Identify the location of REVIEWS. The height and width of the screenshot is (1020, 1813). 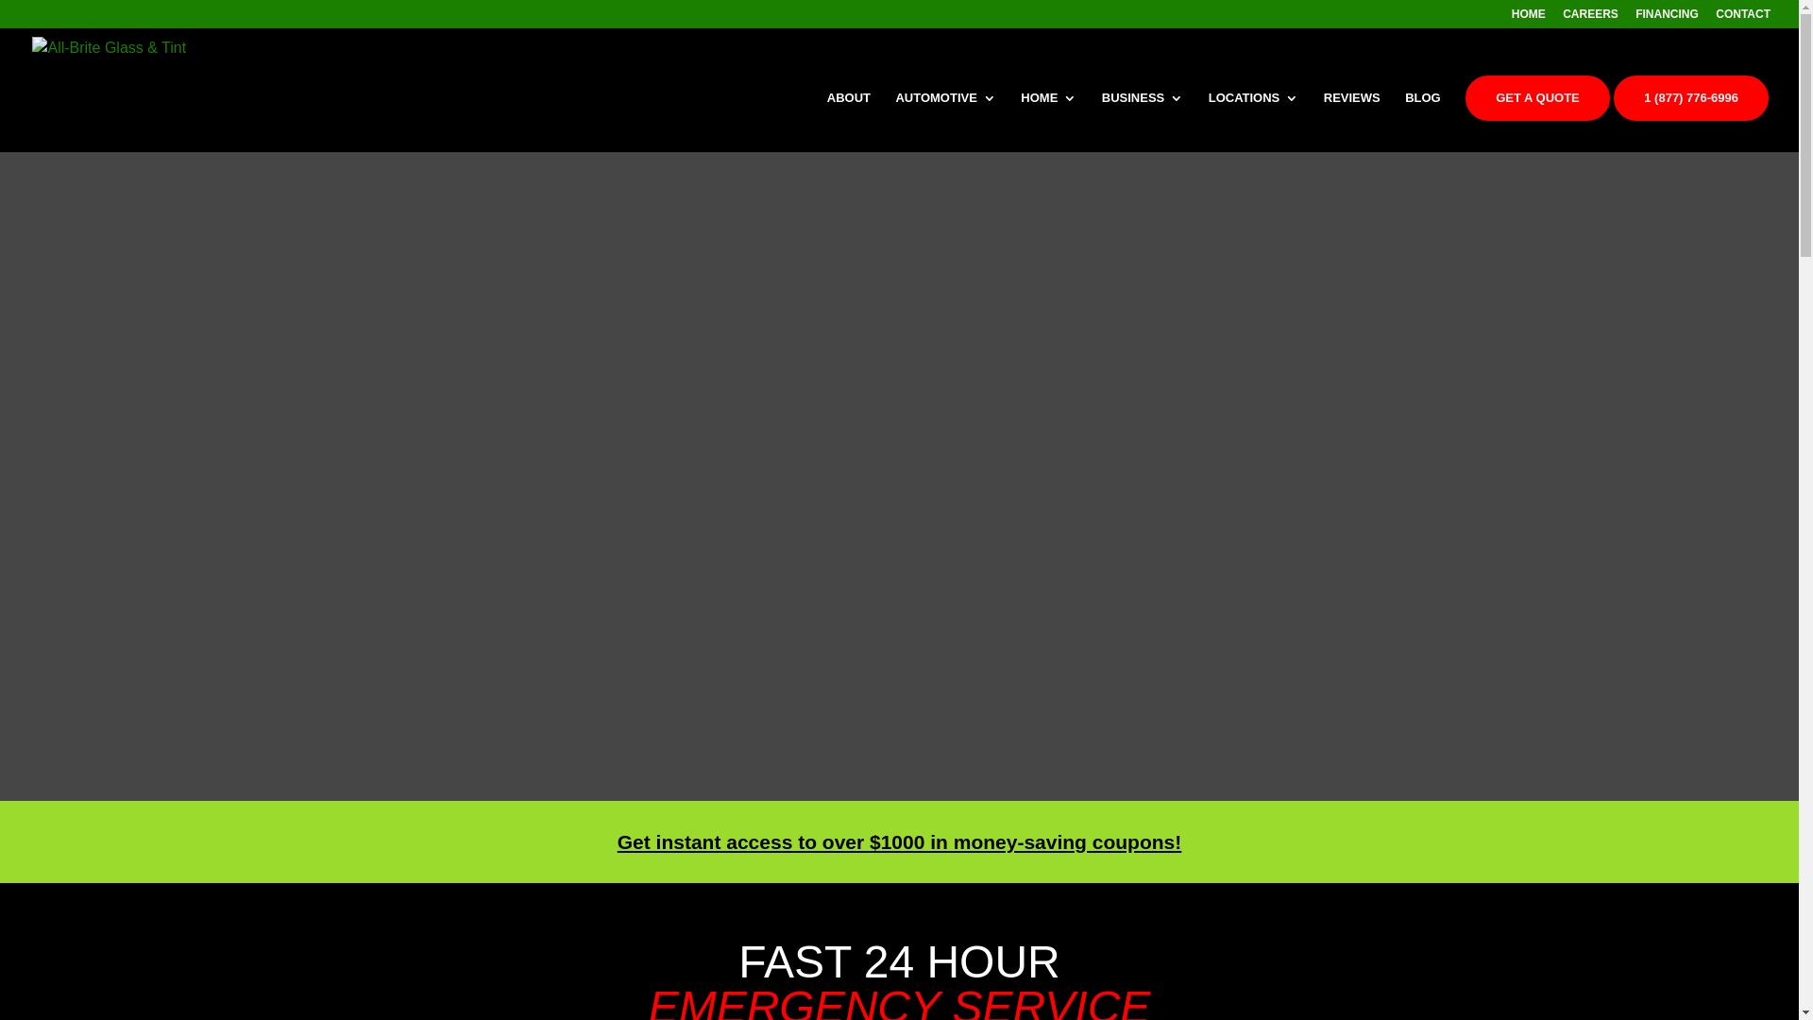
(1352, 122).